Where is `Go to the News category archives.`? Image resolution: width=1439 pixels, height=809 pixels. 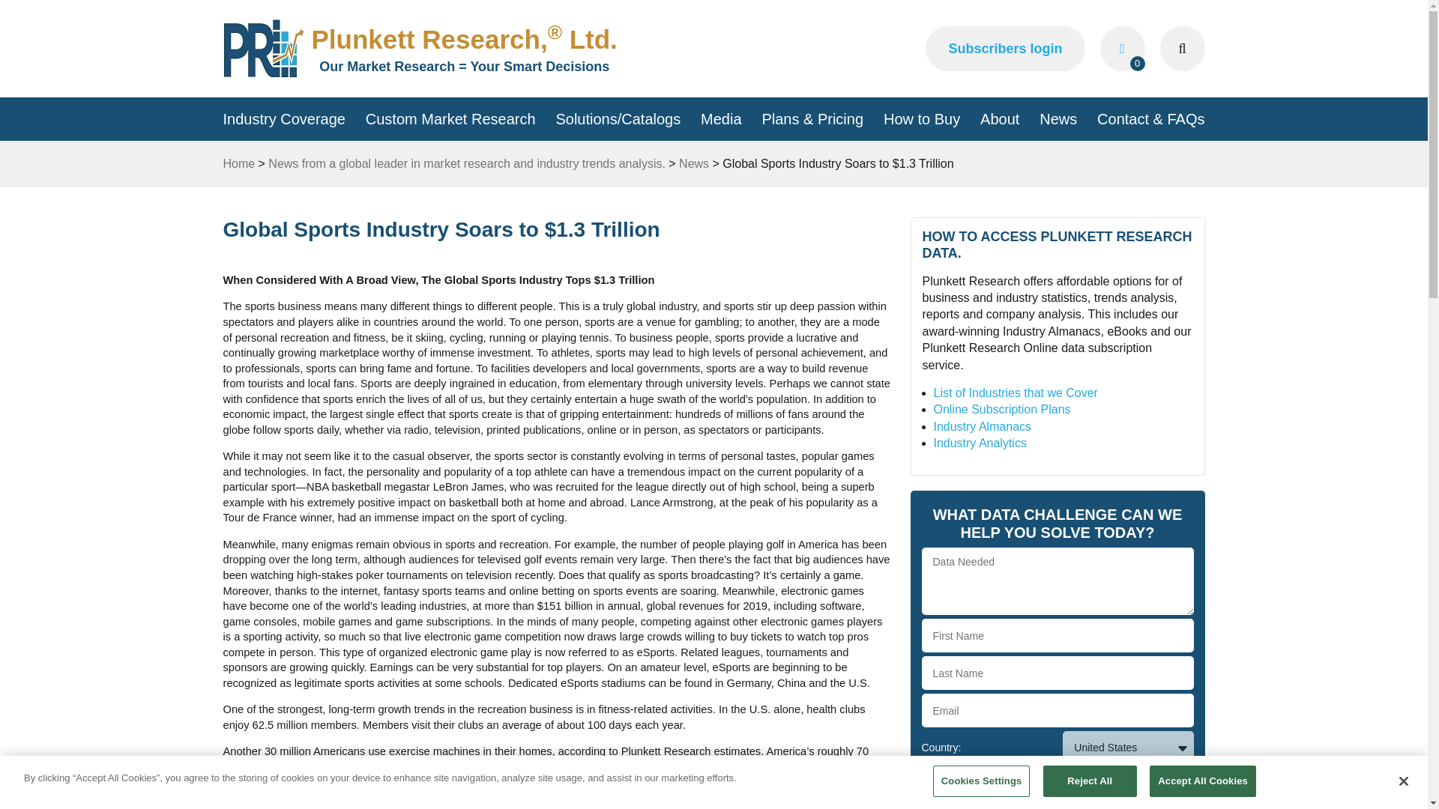 Go to the News category archives. is located at coordinates (694, 163).